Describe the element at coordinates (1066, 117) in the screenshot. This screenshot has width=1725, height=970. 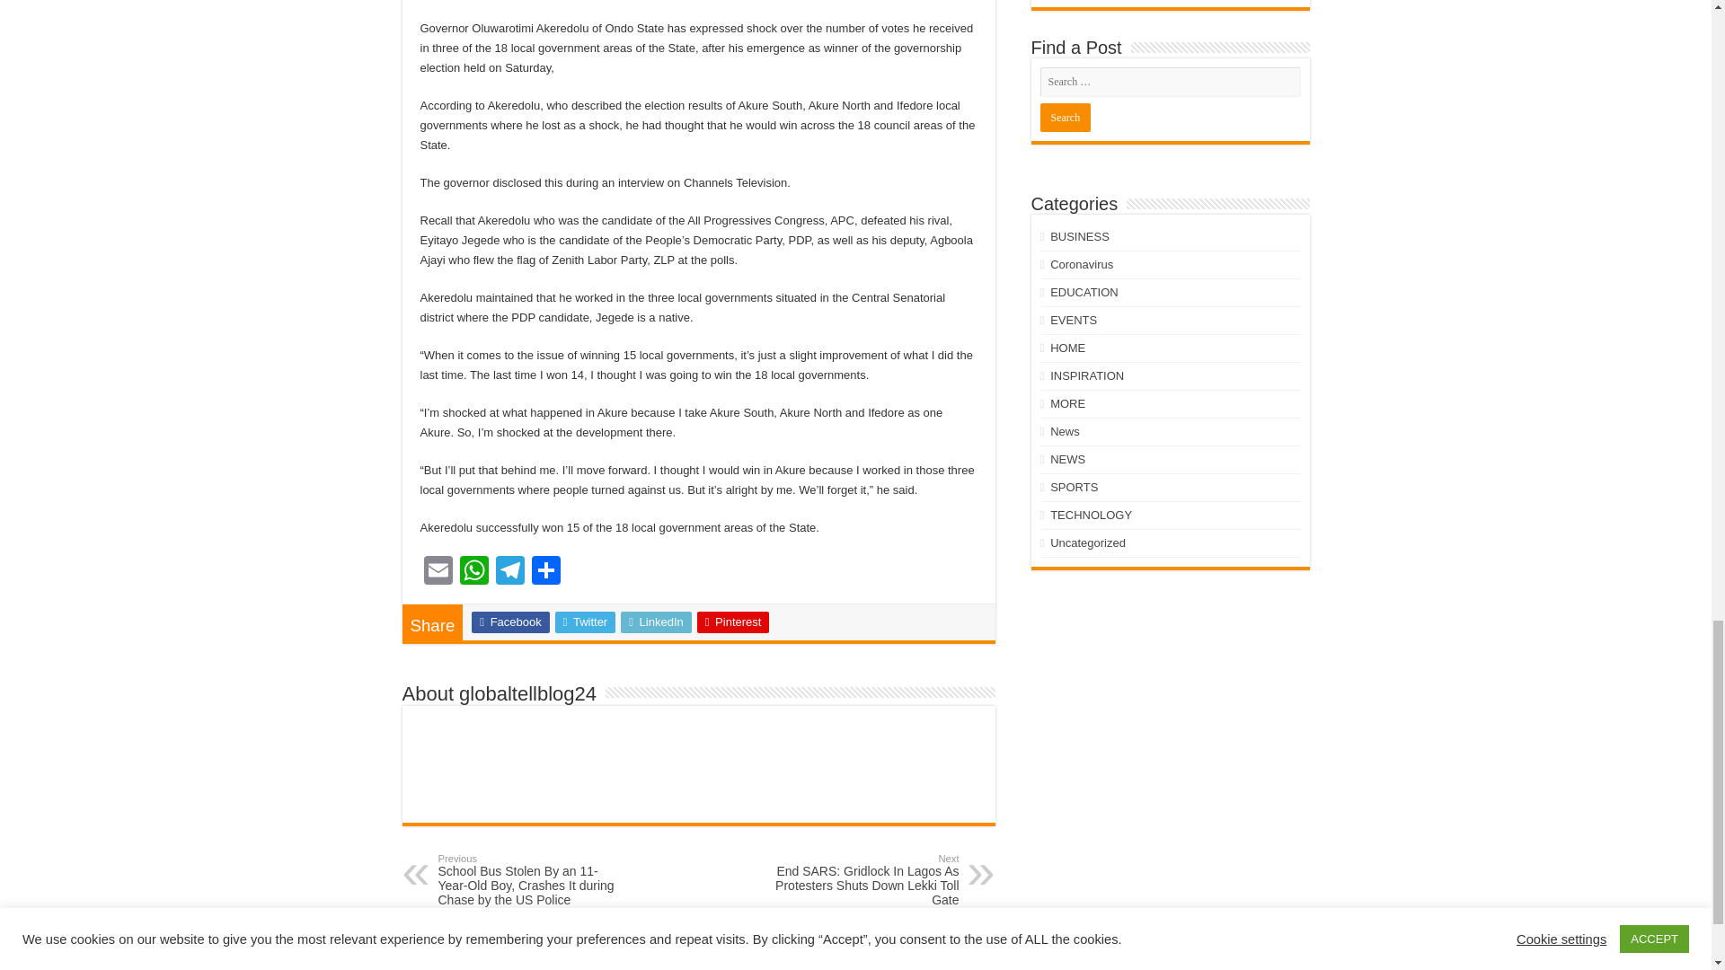
I see `Search` at that location.